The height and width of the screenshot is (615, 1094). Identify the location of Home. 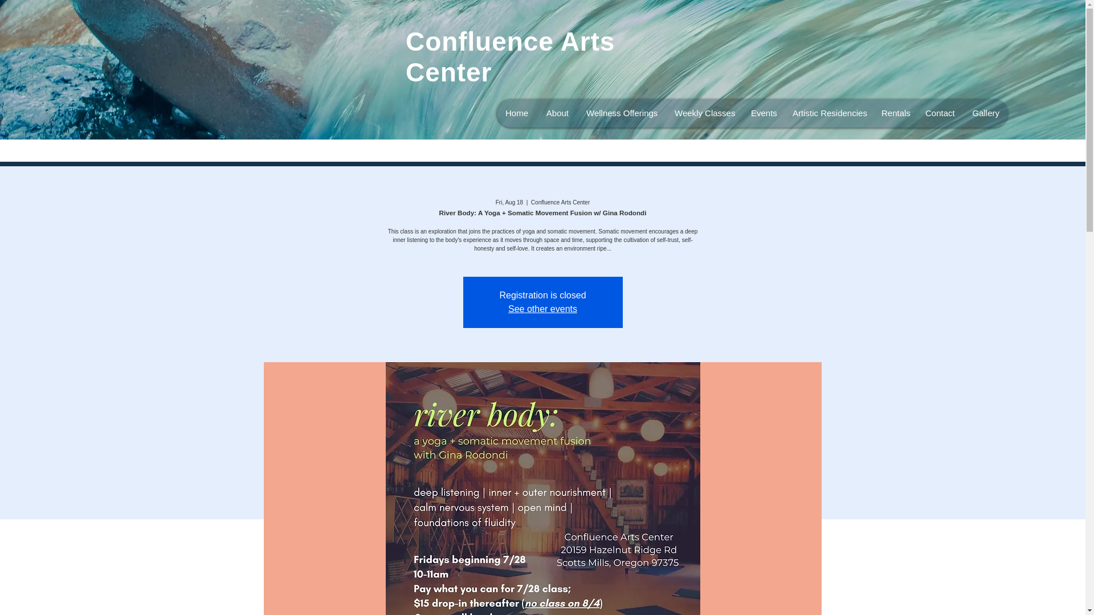
(516, 113).